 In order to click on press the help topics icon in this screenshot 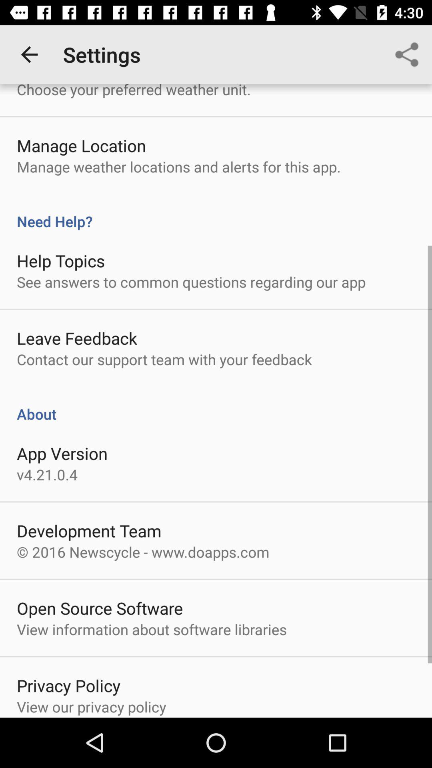, I will do `click(61, 261)`.